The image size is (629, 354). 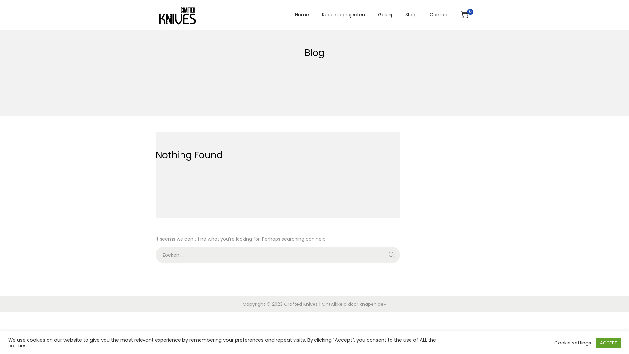 I want to click on ACCEPT, so click(x=609, y=343).